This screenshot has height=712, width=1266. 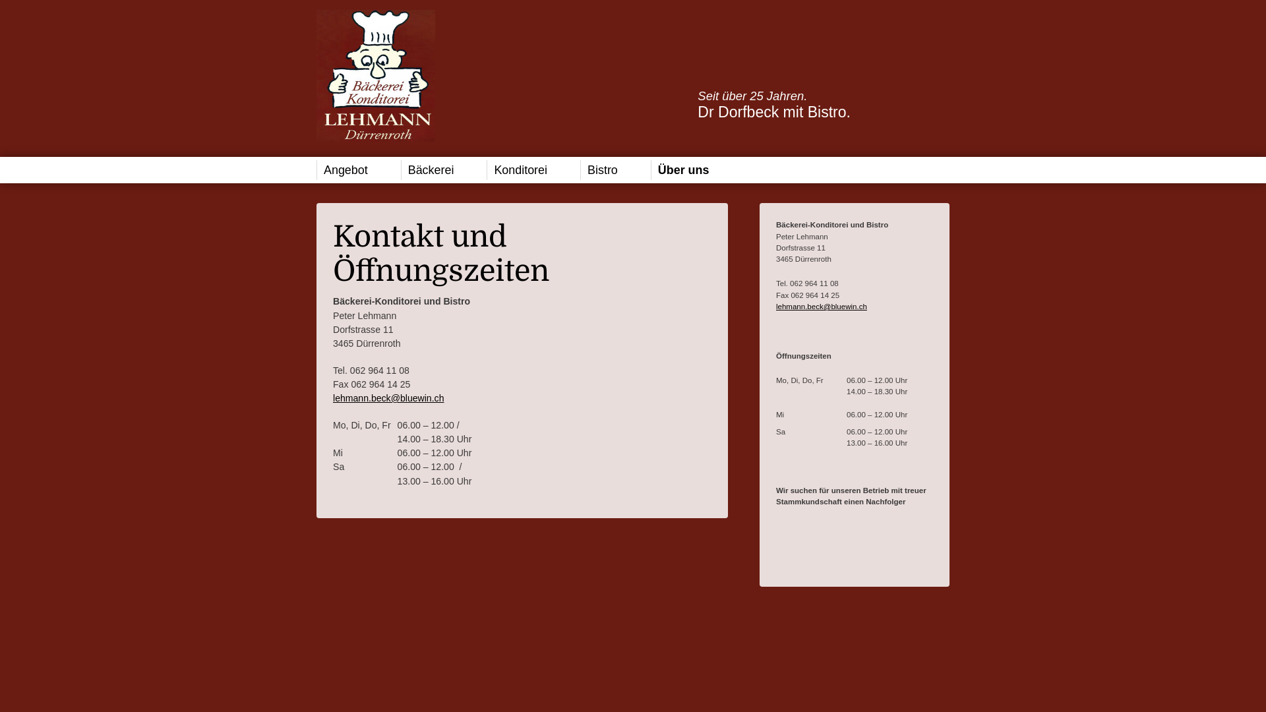 What do you see at coordinates (534, 170) in the screenshot?
I see `Konditorei` at bounding box center [534, 170].